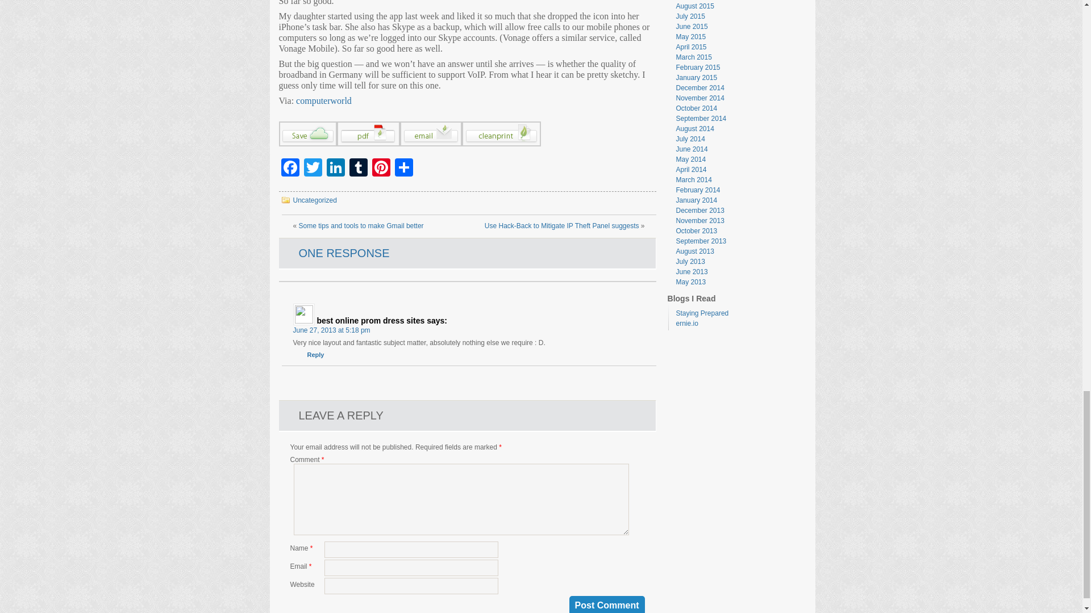 Image resolution: width=1091 pixels, height=613 pixels. Describe the element at coordinates (315, 354) in the screenshot. I see `Reply` at that location.